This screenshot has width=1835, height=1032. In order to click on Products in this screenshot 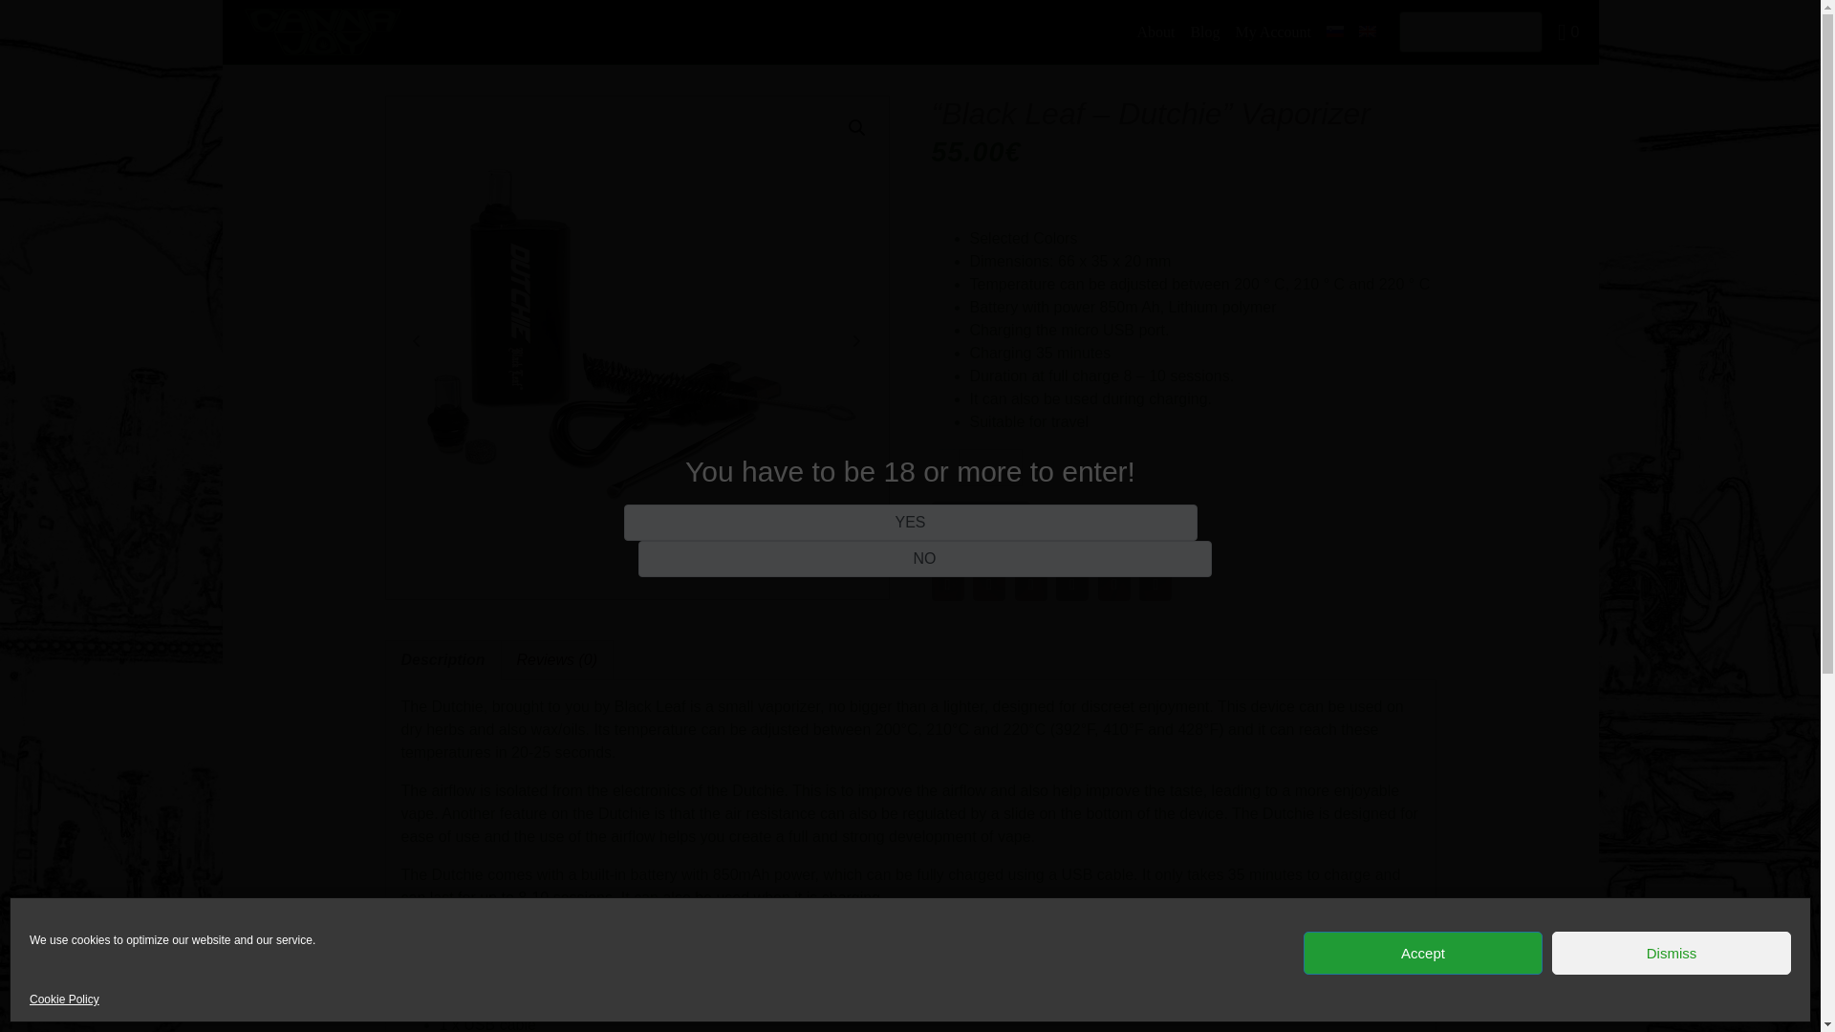, I will do `click(332, 45)`.